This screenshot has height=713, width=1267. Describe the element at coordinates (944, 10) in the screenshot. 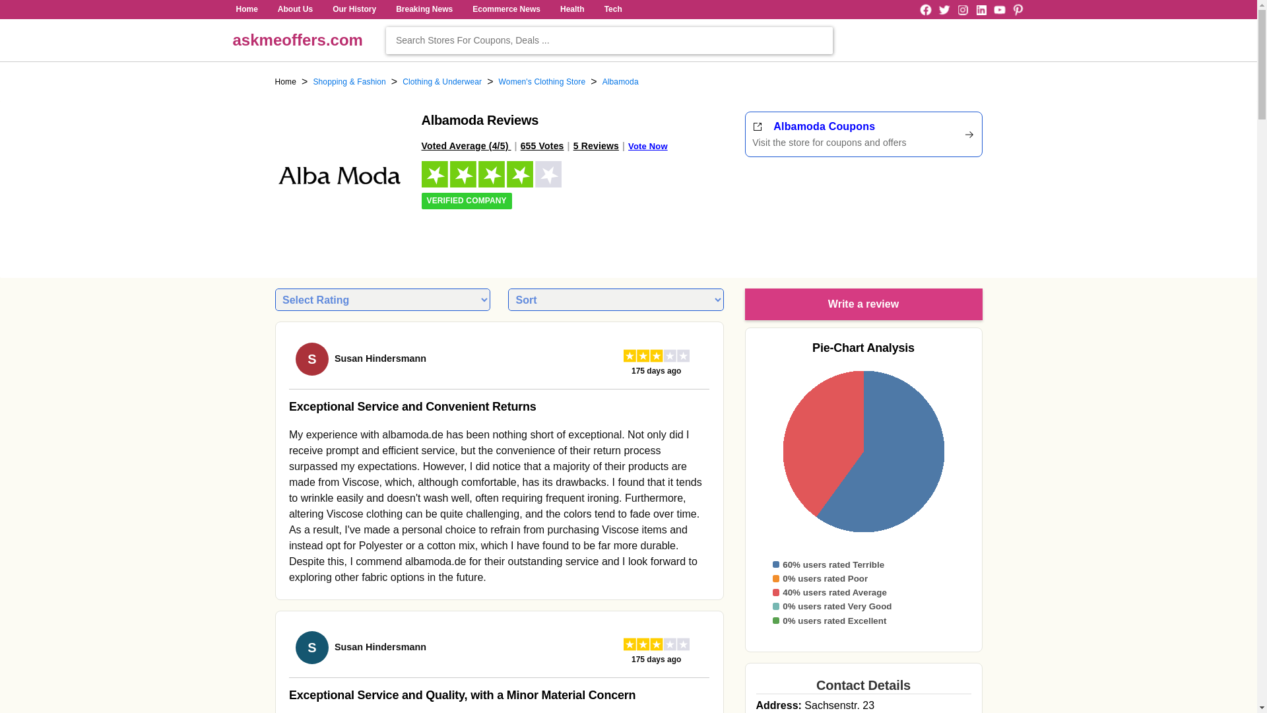

I see `Home` at that location.